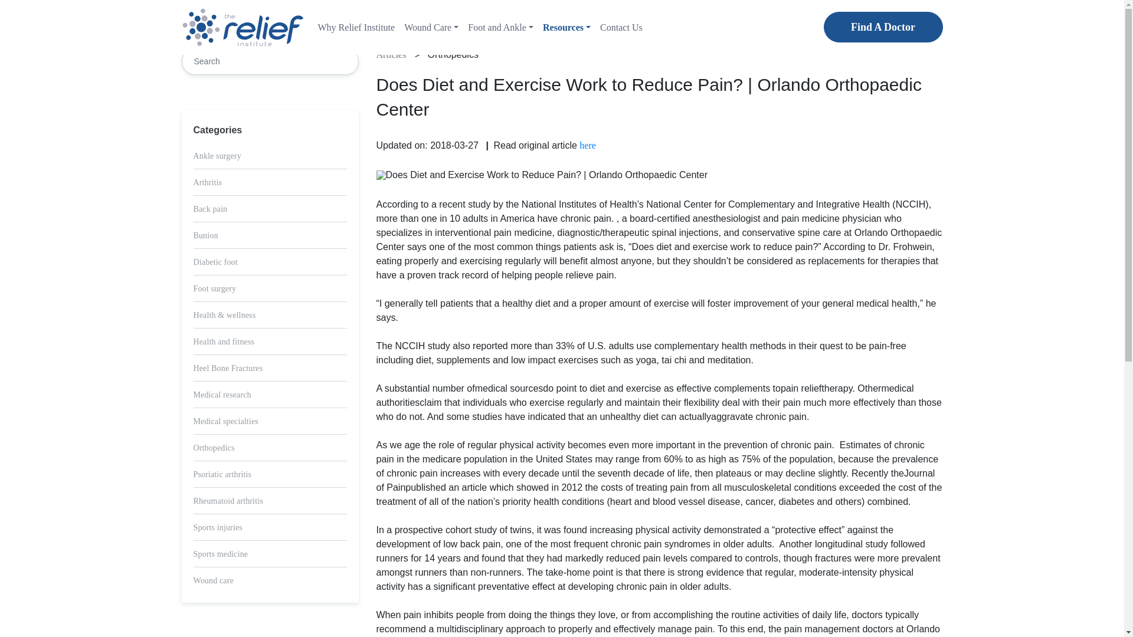 The height and width of the screenshot is (637, 1133). What do you see at coordinates (228, 501) in the screenshot?
I see `Rheumatoid arthritis` at bounding box center [228, 501].